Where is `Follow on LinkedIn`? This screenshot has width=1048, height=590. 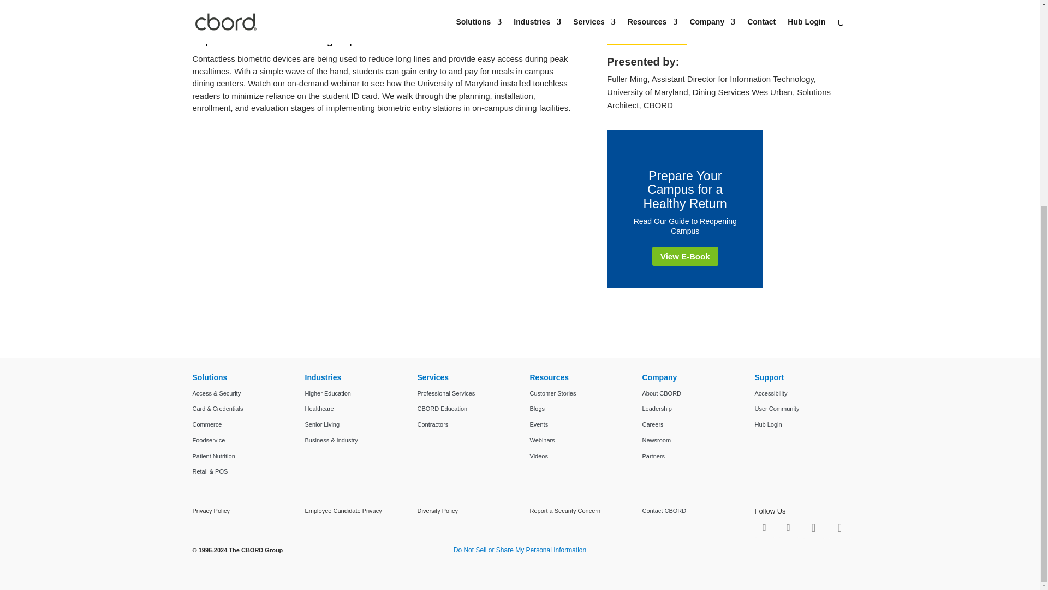
Follow on LinkedIn is located at coordinates (813, 528).